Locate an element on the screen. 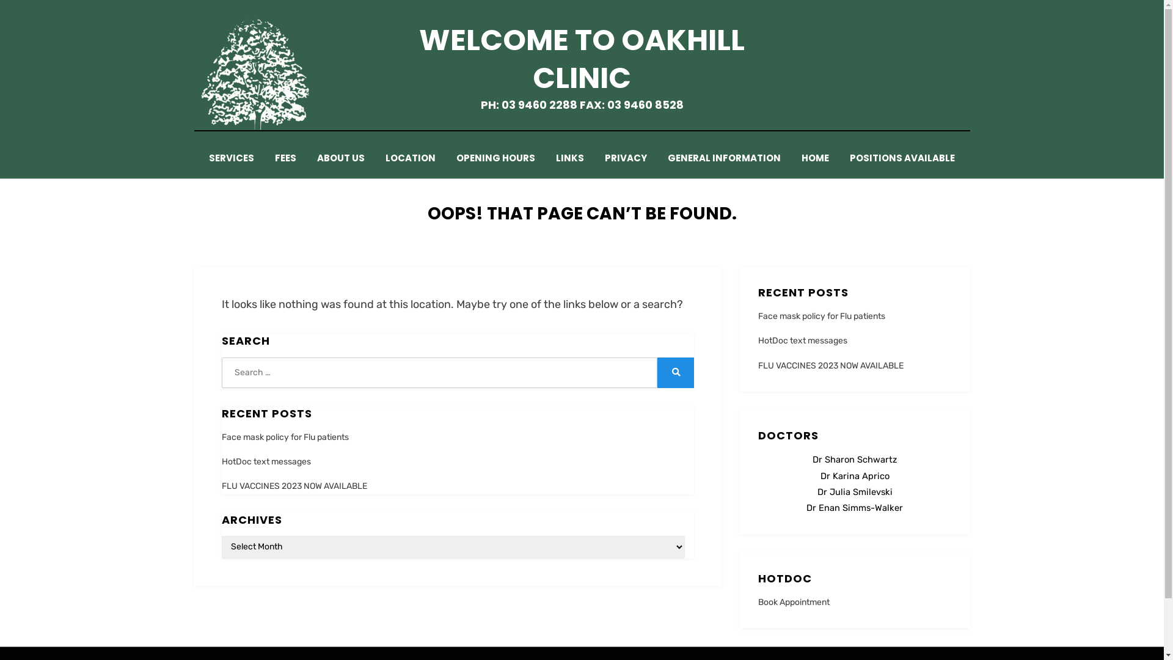 Image resolution: width=1173 pixels, height=660 pixels. LINKS is located at coordinates (569, 158).